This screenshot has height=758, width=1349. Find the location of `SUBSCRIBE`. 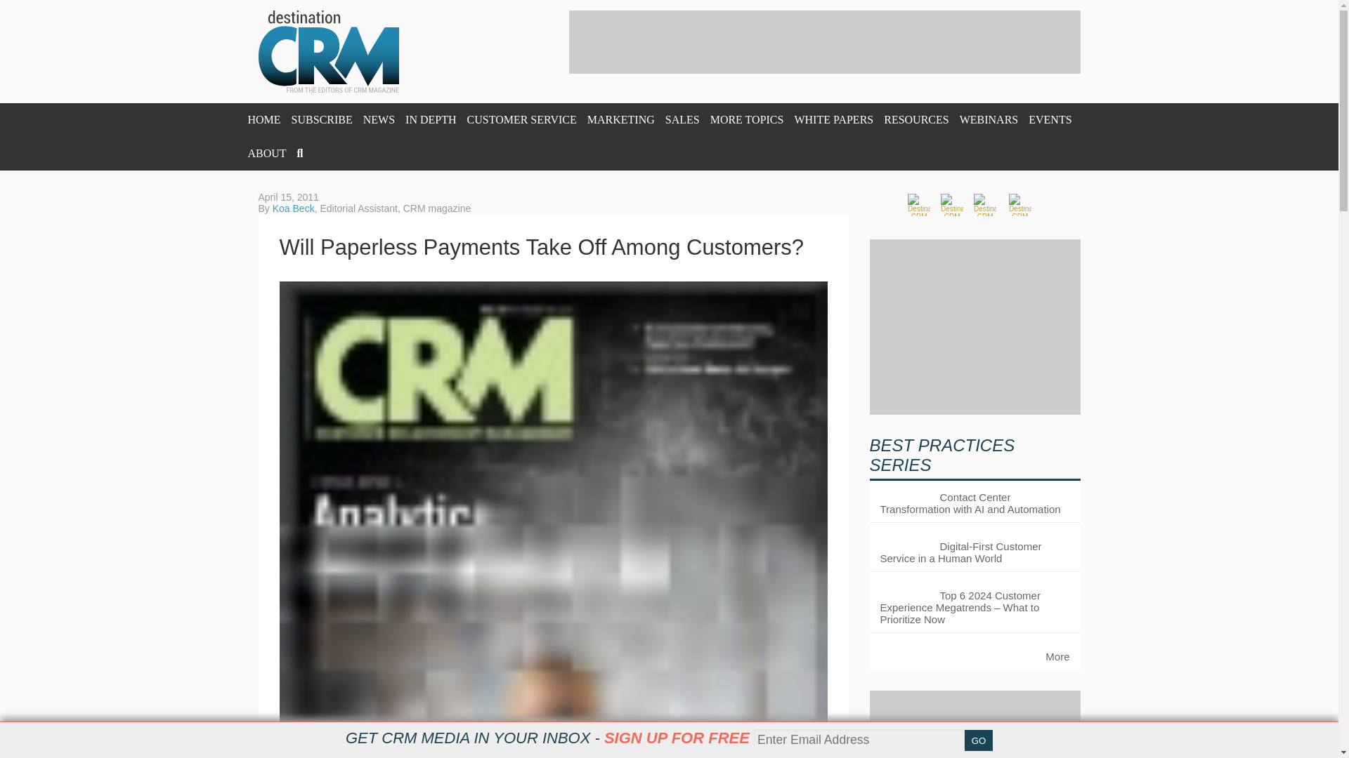

SUBSCRIBE is located at coordinates (322, 119).